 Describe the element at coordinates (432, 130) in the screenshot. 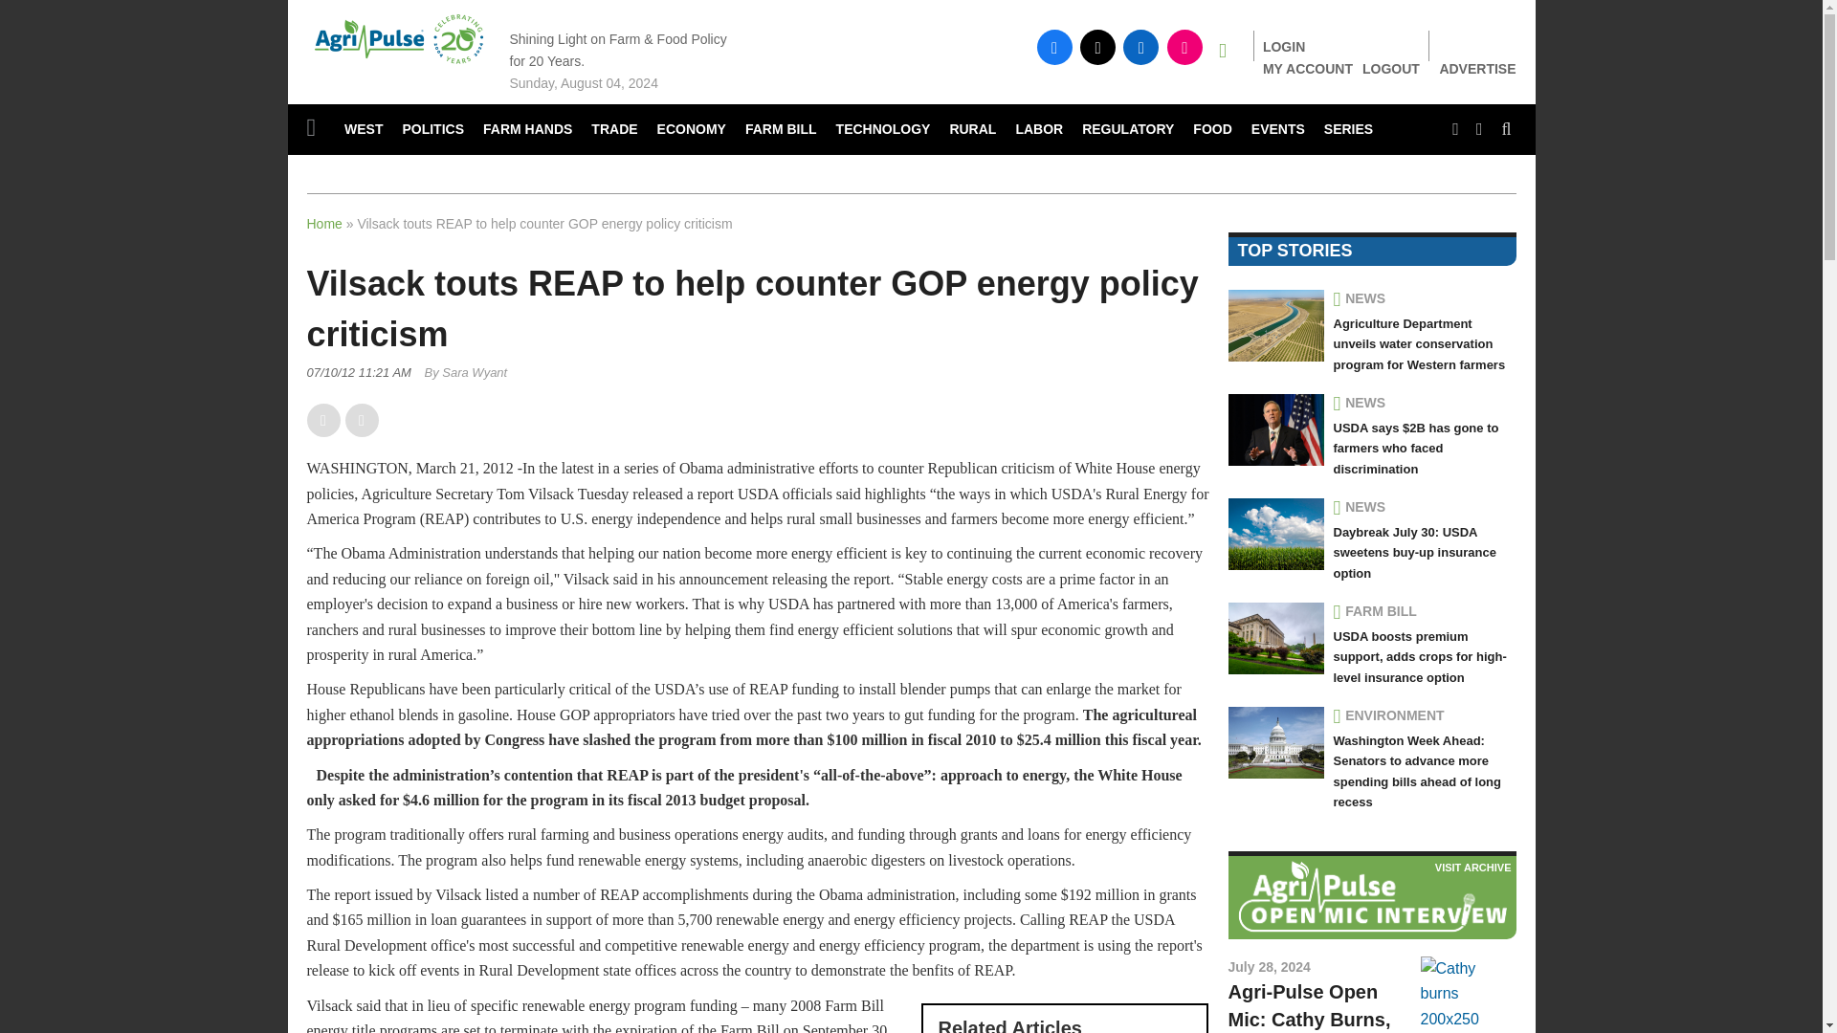

I see `POLITICS` at that location.